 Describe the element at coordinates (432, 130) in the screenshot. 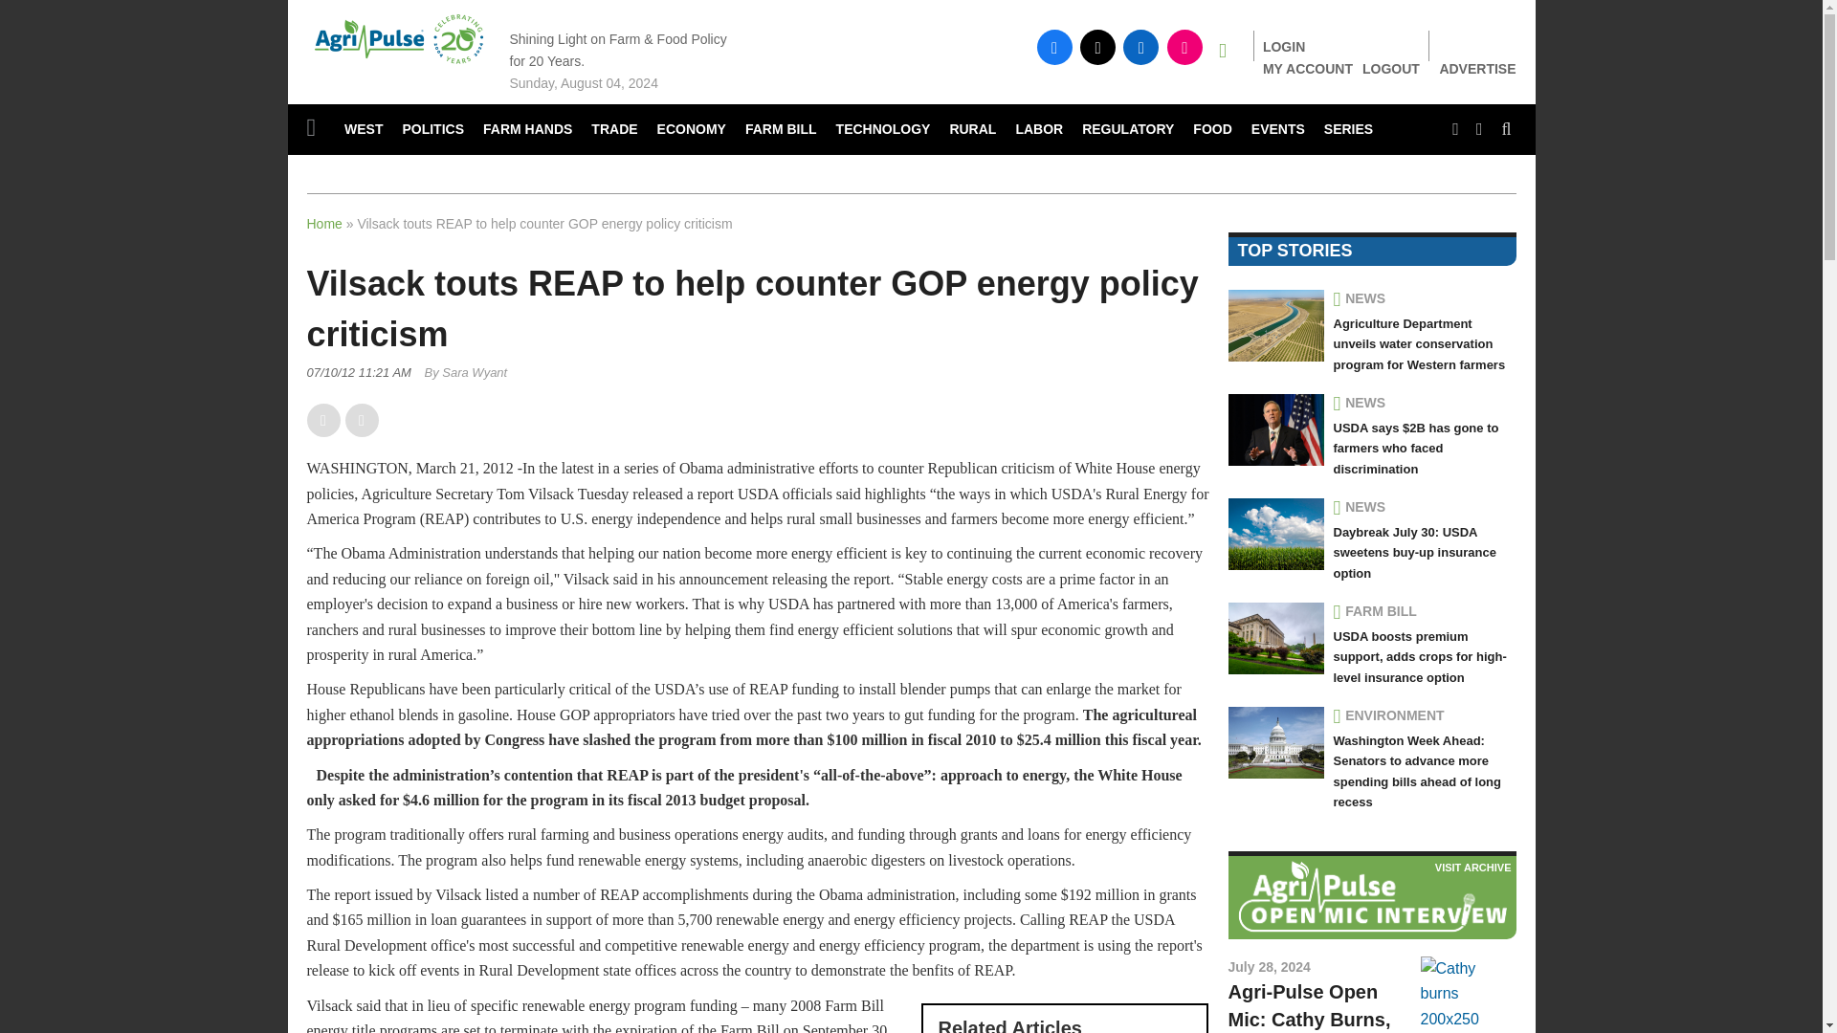

I see `POLITICS` at that location.